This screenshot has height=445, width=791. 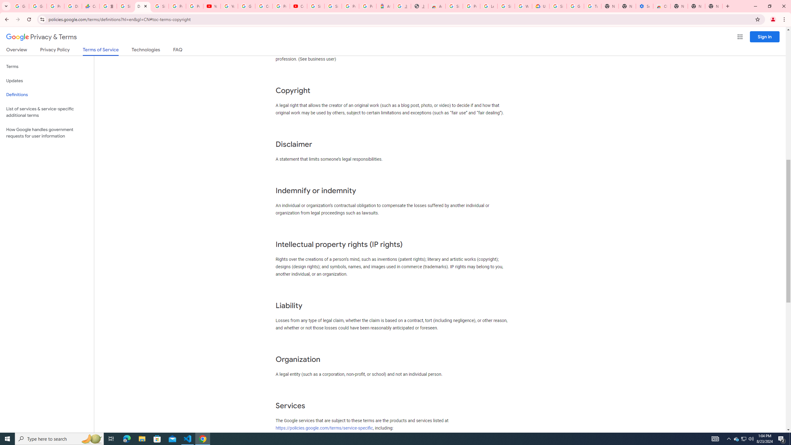 What do you see at coordinates (558, 6) in the screenshot?
I see `Sign in - Google Accounts` at bounding box center [558, 6].